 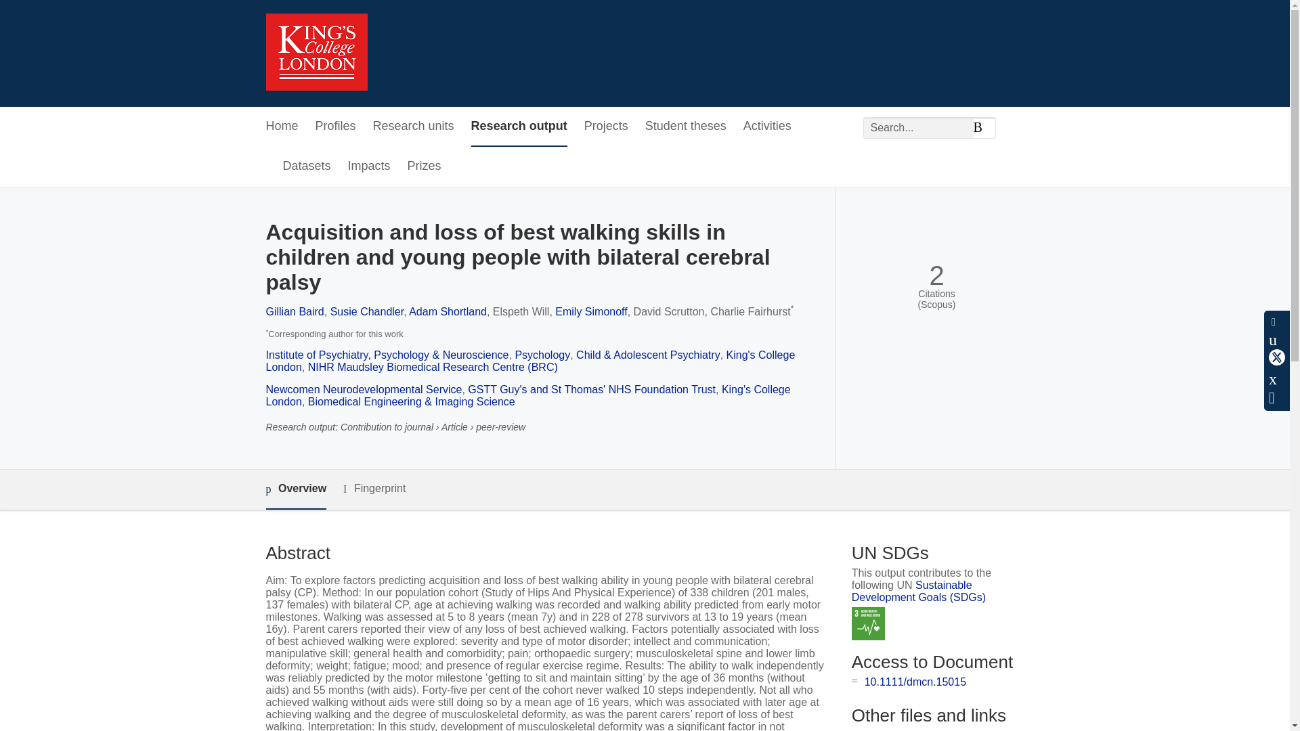 What do you see at coordinates (529, 361) in the screenshot?
I see `King's College London` at bounding box center [529, 361].